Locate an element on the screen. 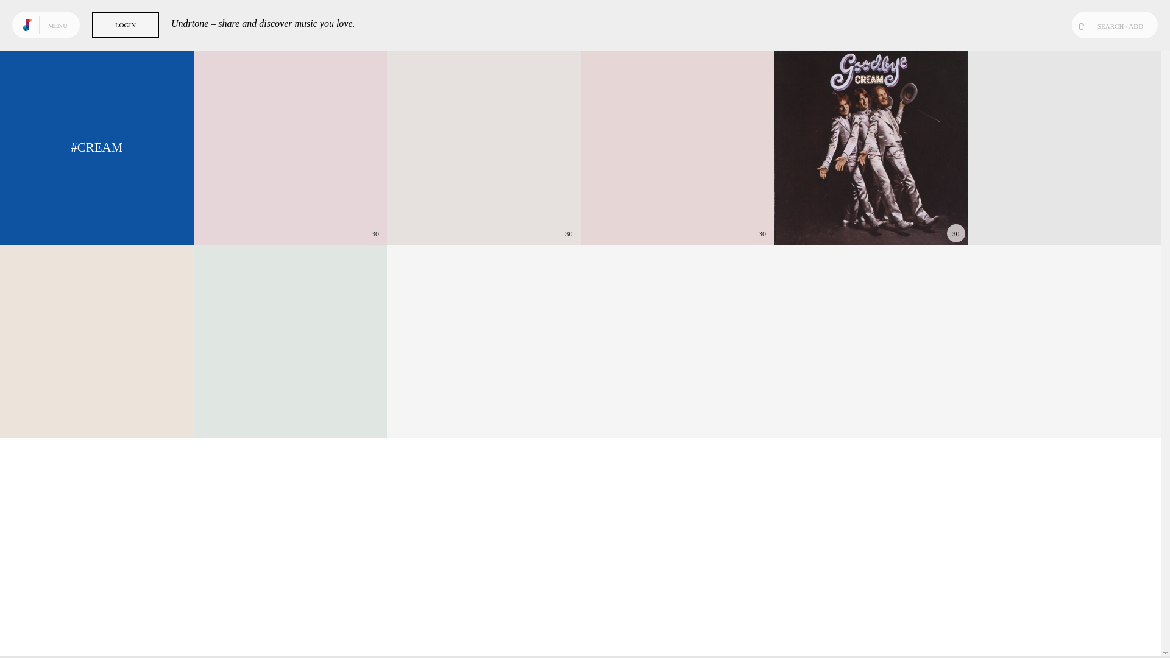 This screenshot has height=658, width=1170. LOGIN is located at coordinates (126, 24).